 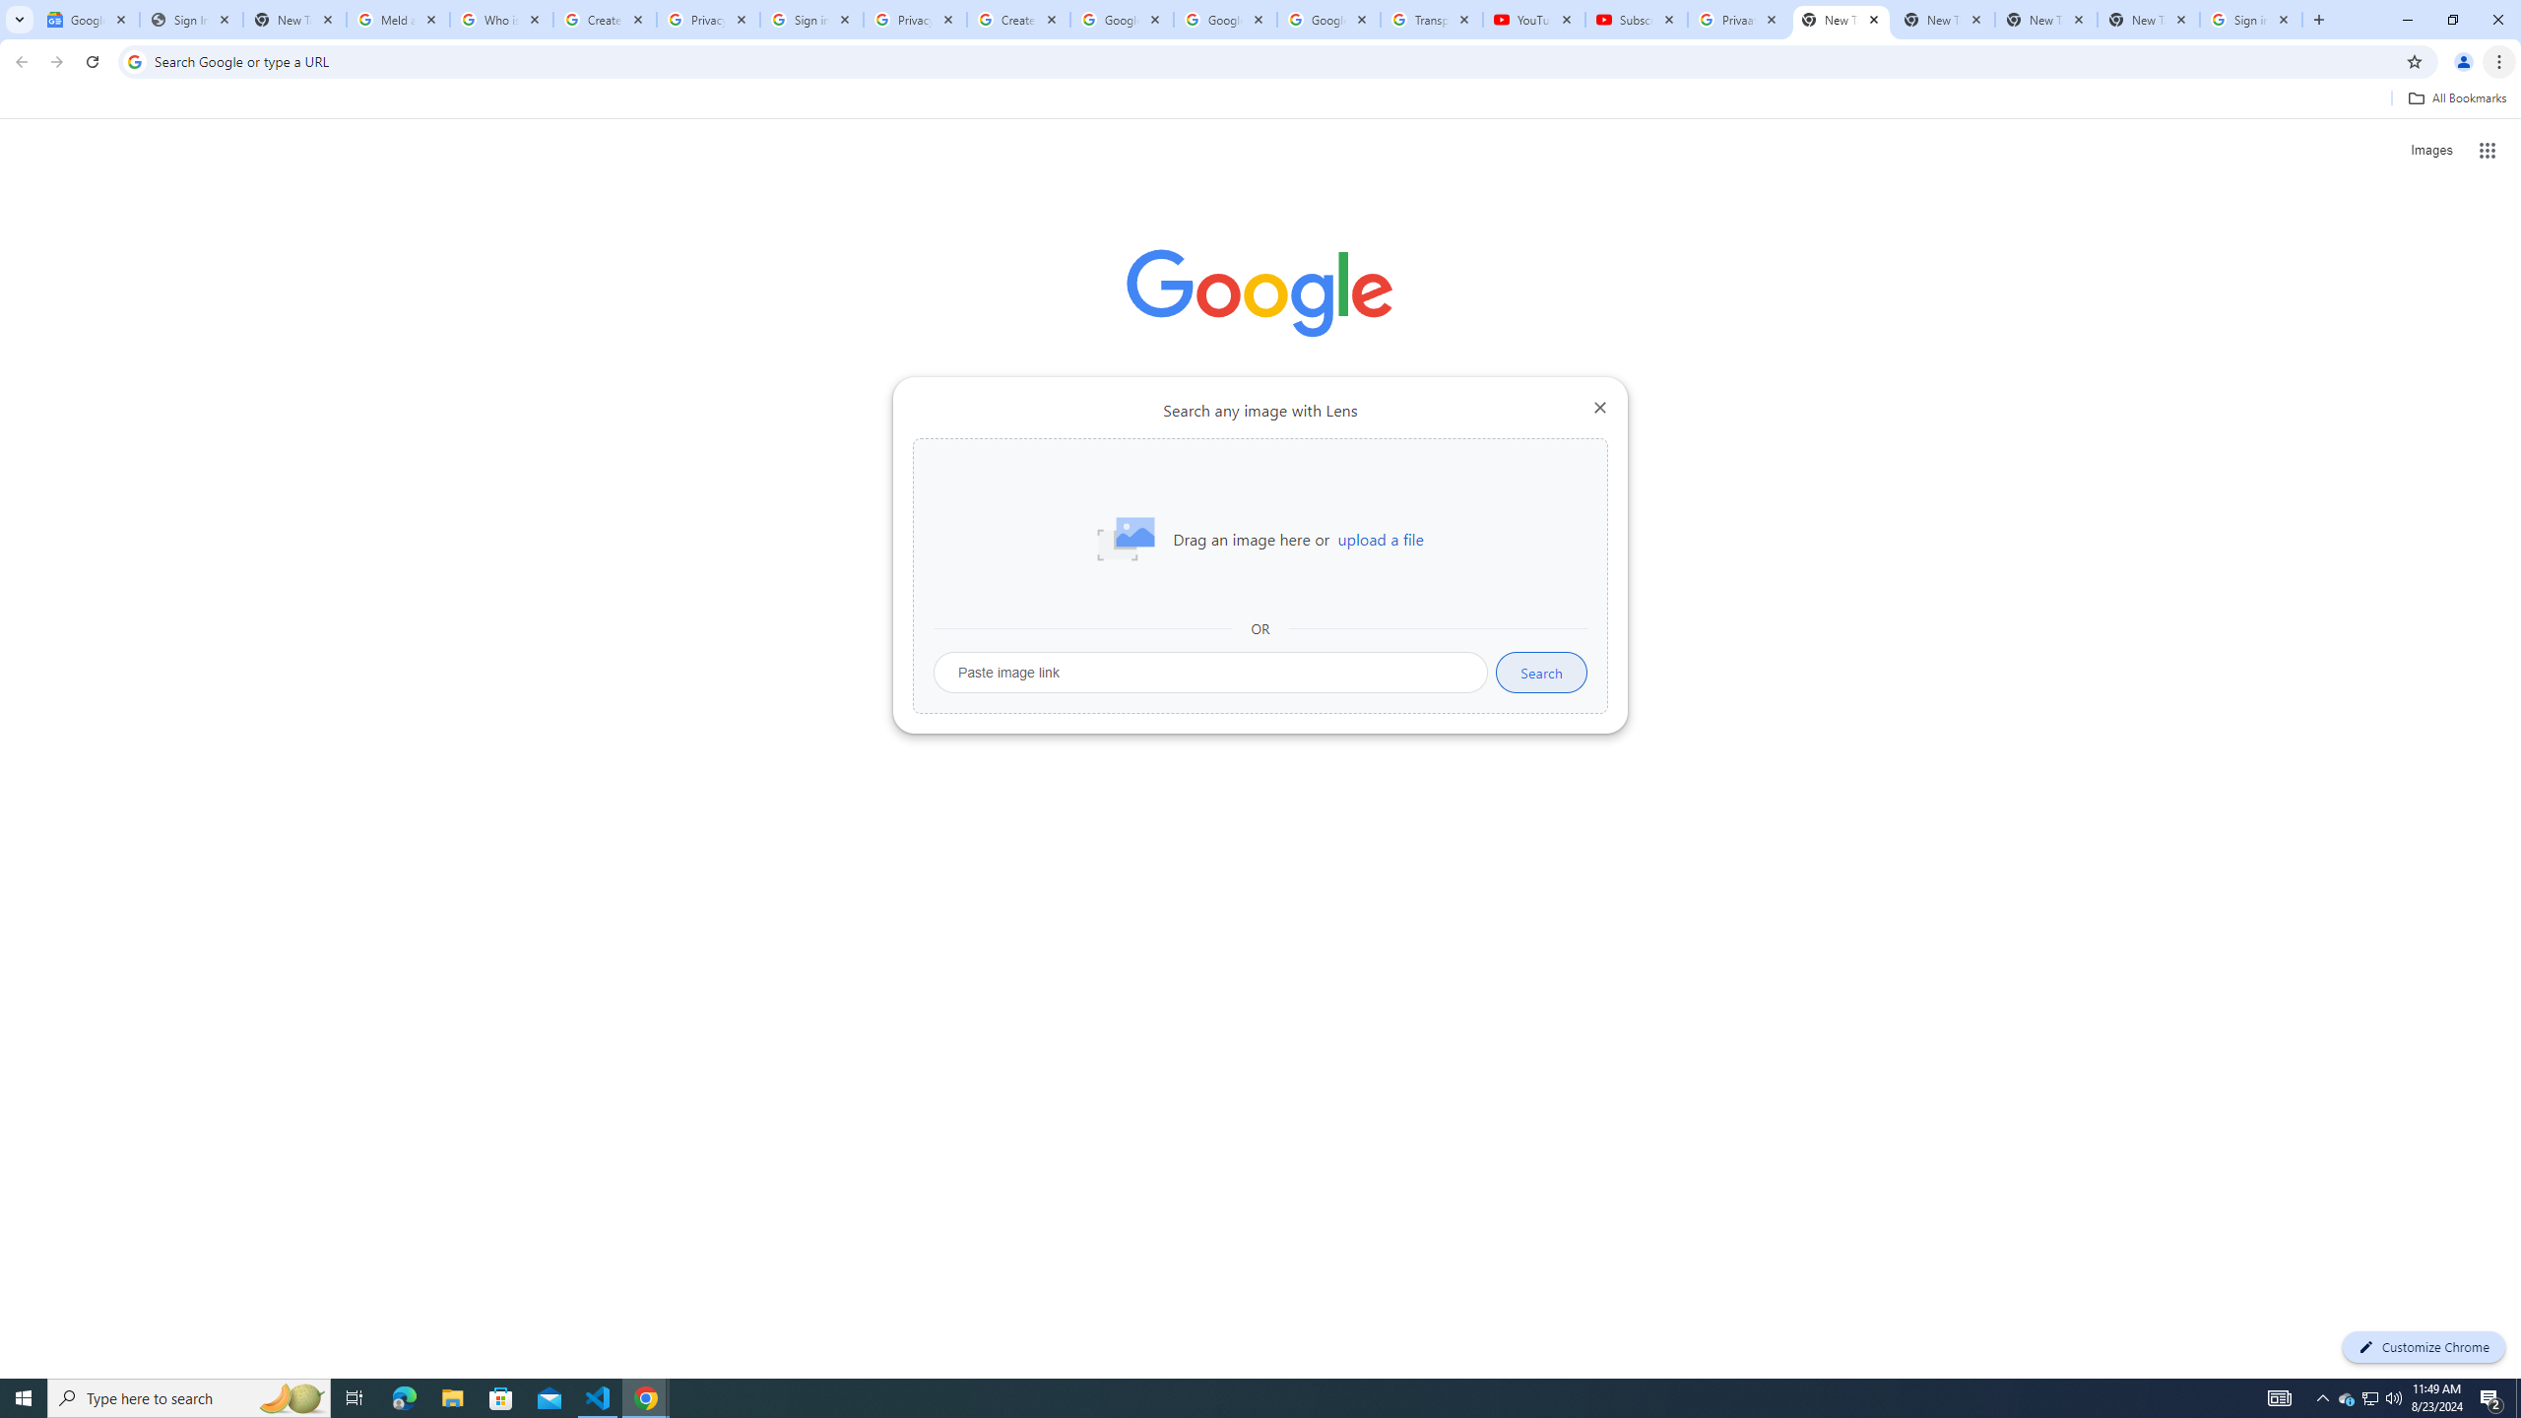 I want to click on Chrome Web Store, so click(x=1149, y=497).